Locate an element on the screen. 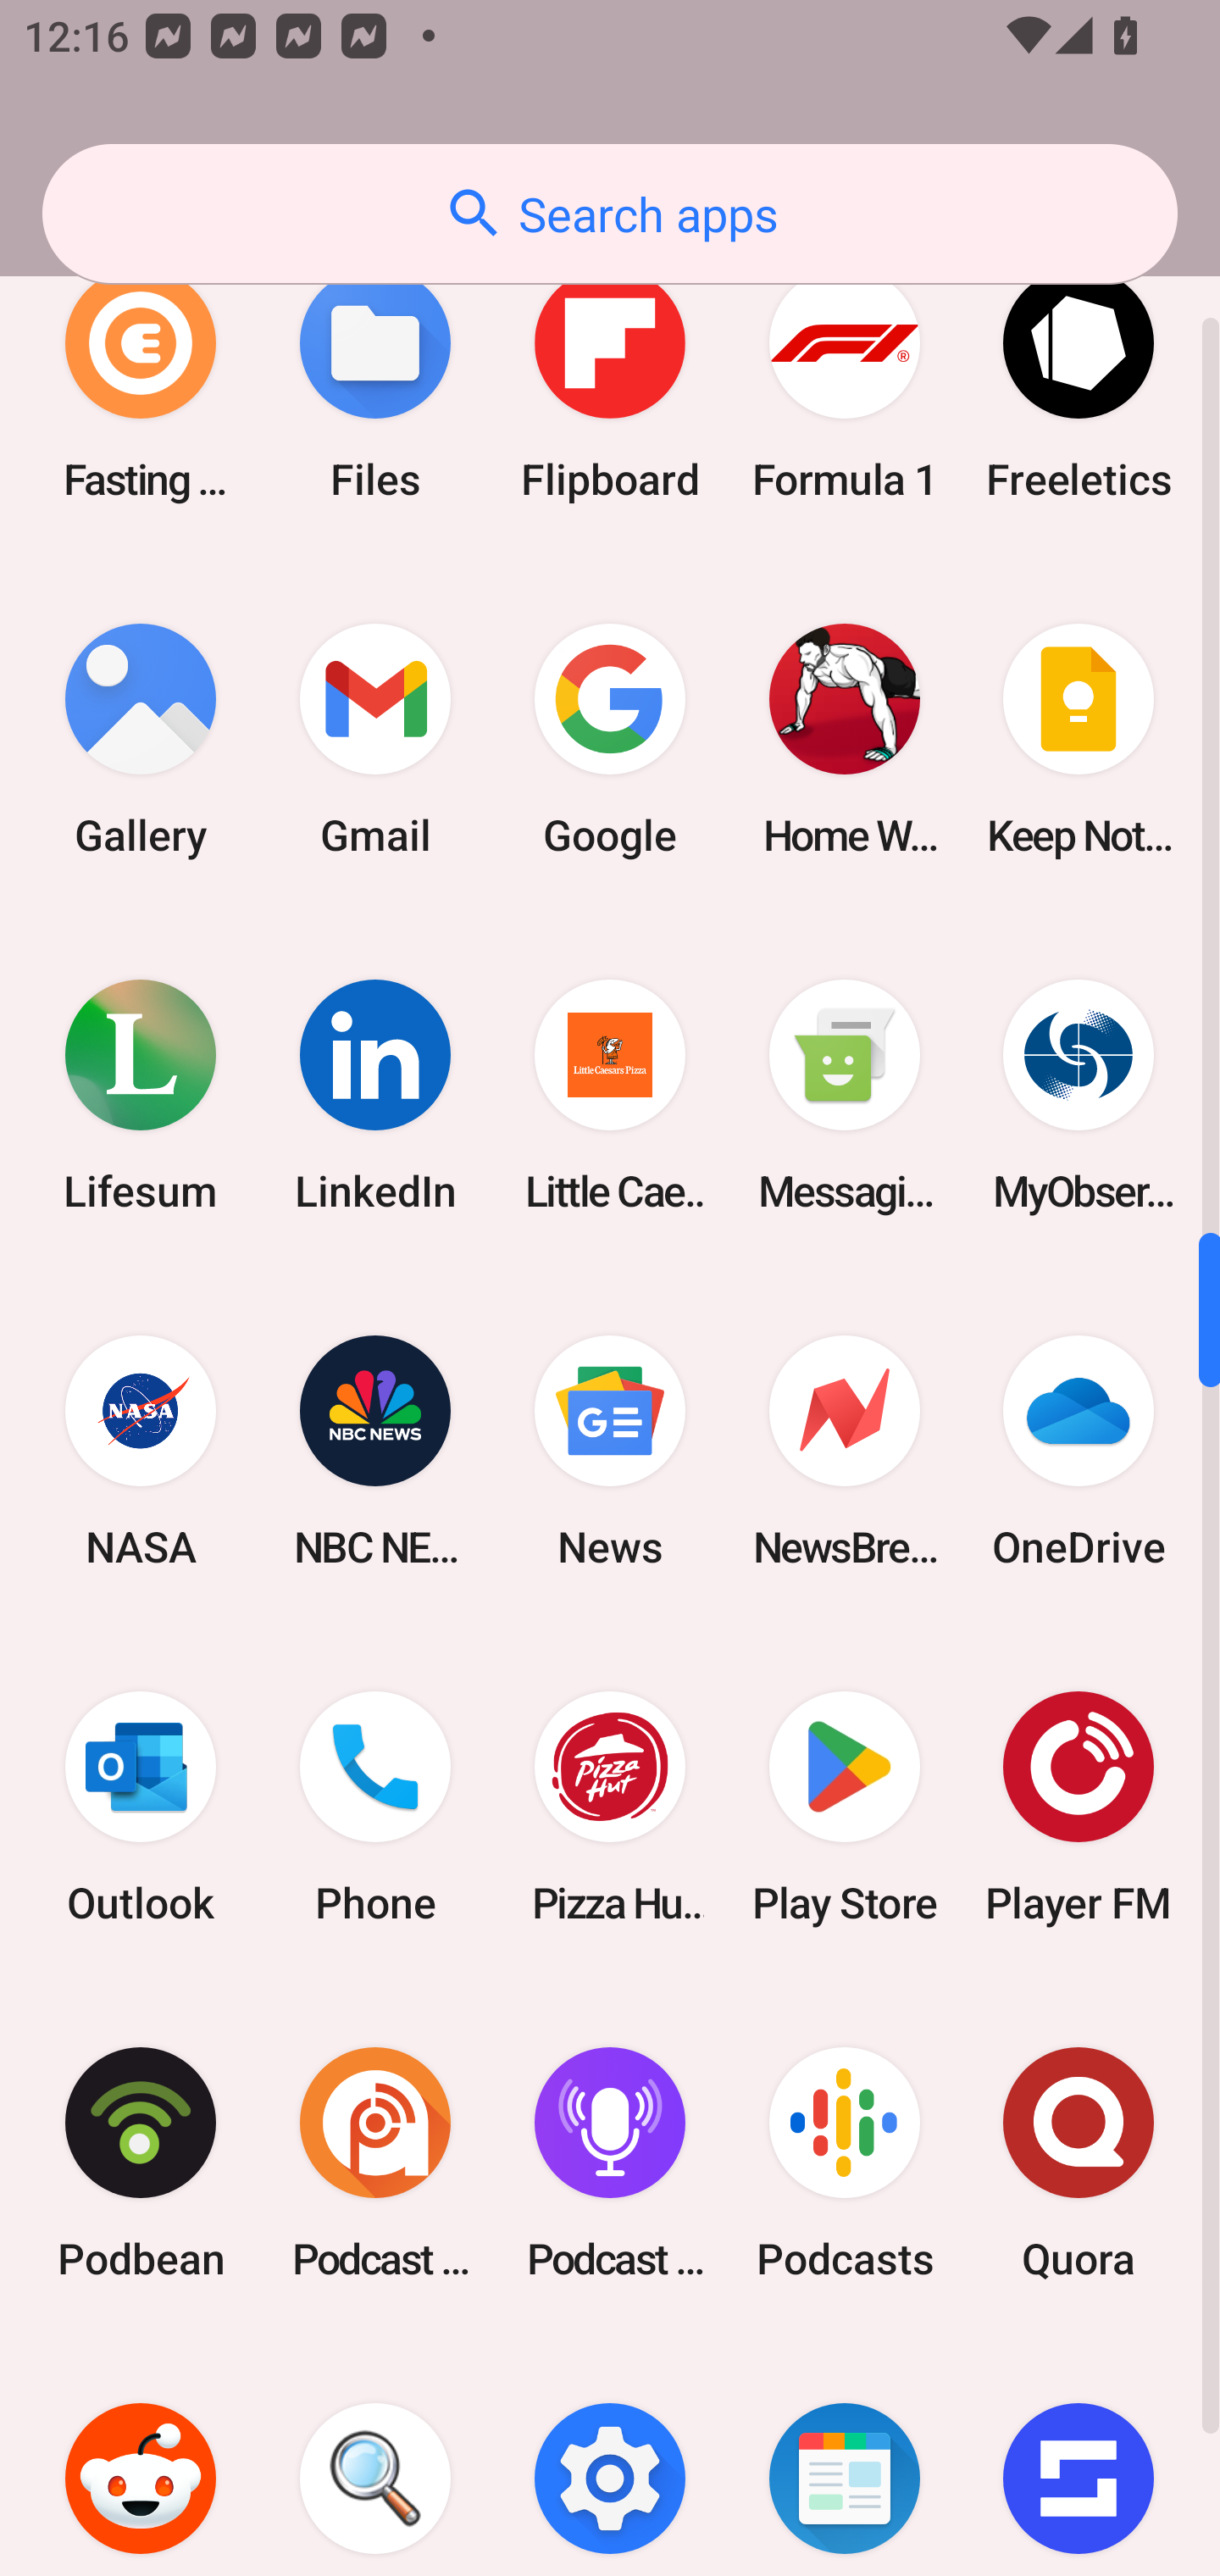 Image resolution: width=1220 pixels, height=2576 pixels. Google is located at coordinates (610, 739).